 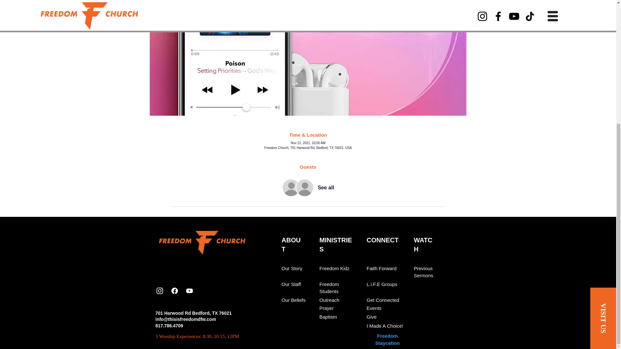 I want to click on Baptism, so click(x=328, y=317).